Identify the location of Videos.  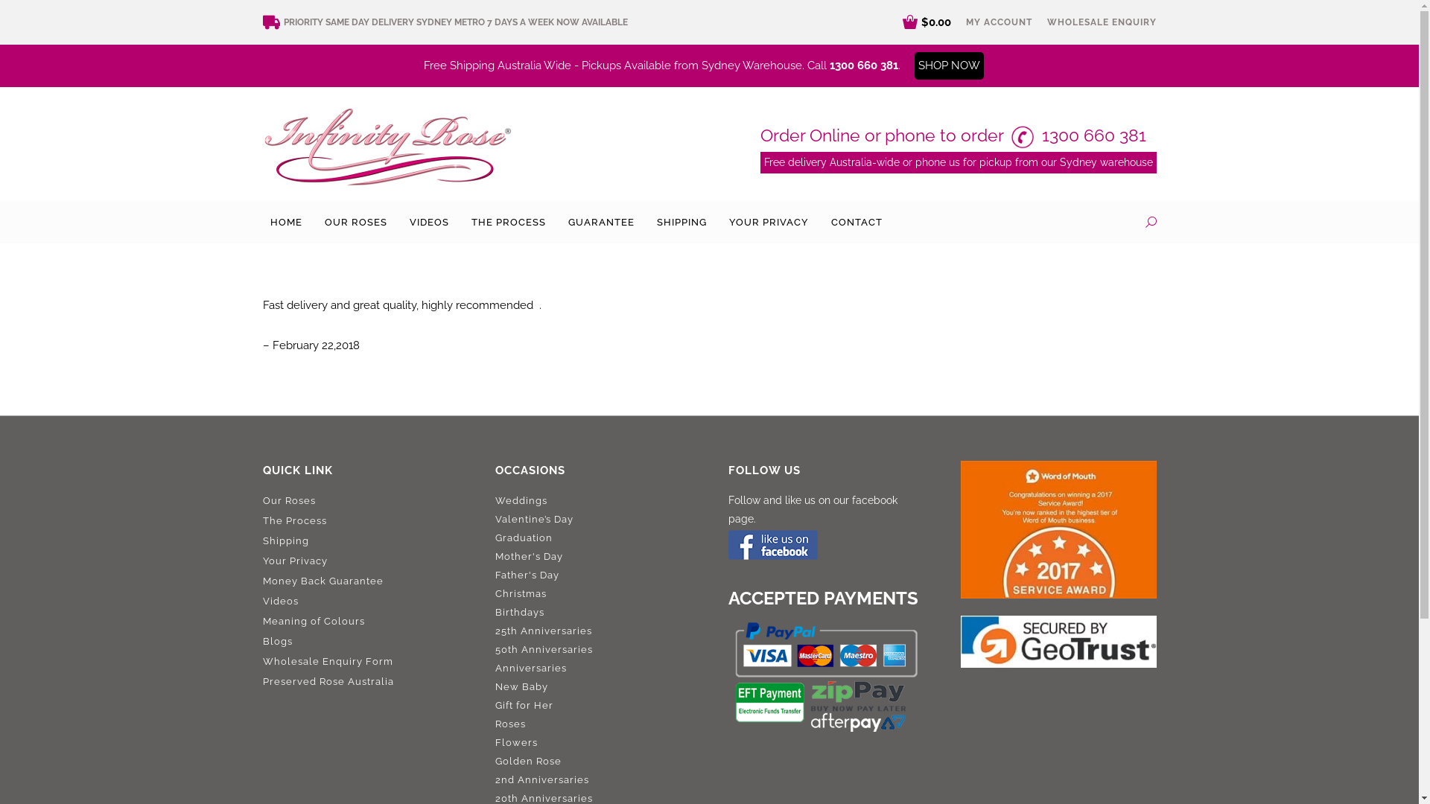
(360, 602).